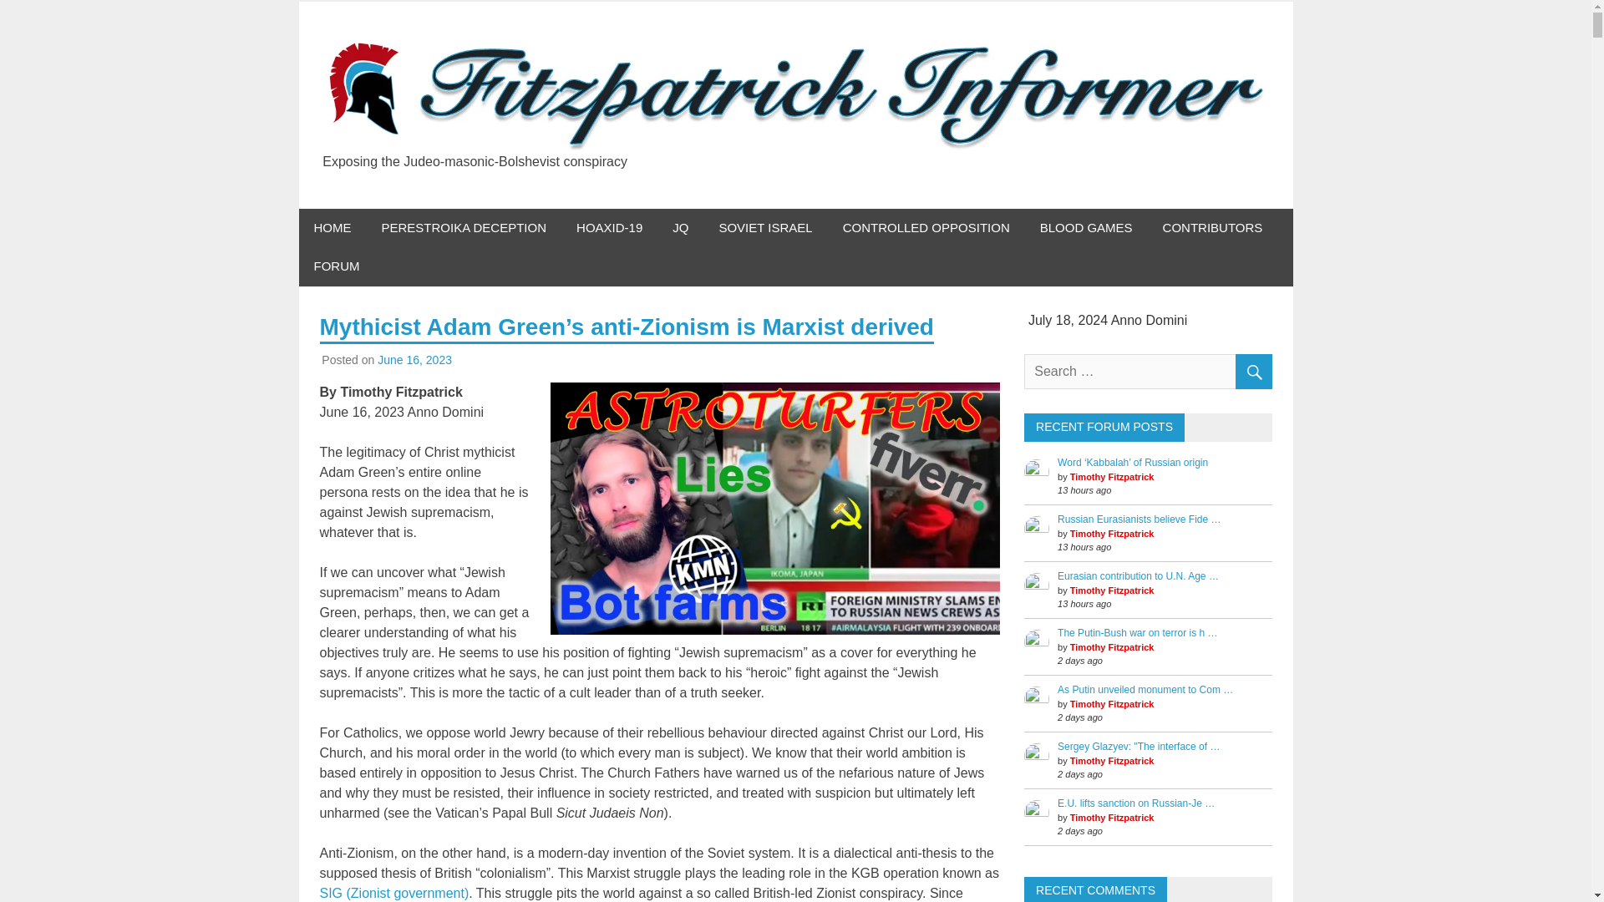  Describe the element at coordinates (610, 228) in the screenshot. I see `HOAXID-19` at that location.